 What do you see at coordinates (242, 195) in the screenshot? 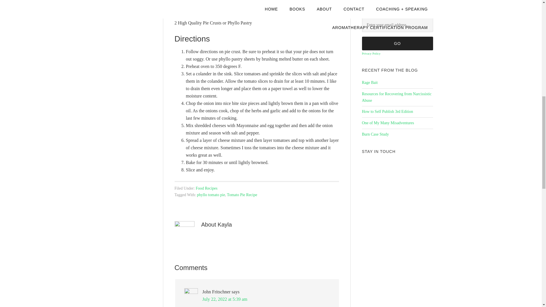
I see `Tomato Pie Recipe` at bounding box center [242, 195].